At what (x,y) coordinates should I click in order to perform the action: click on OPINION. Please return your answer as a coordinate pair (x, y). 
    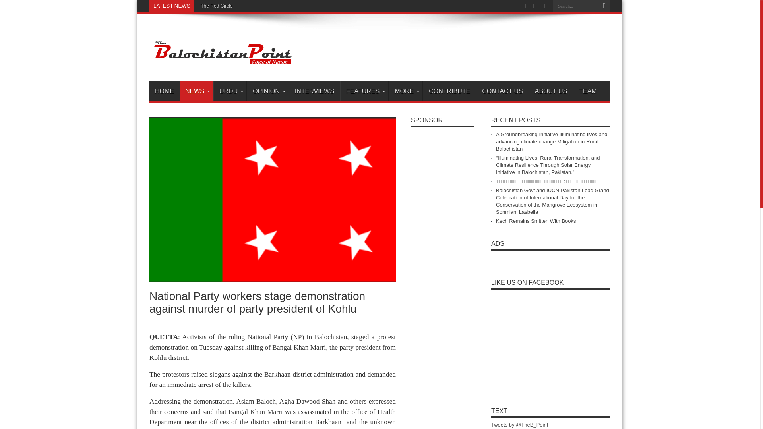
    Looking at the image, I should click on (267, 91).